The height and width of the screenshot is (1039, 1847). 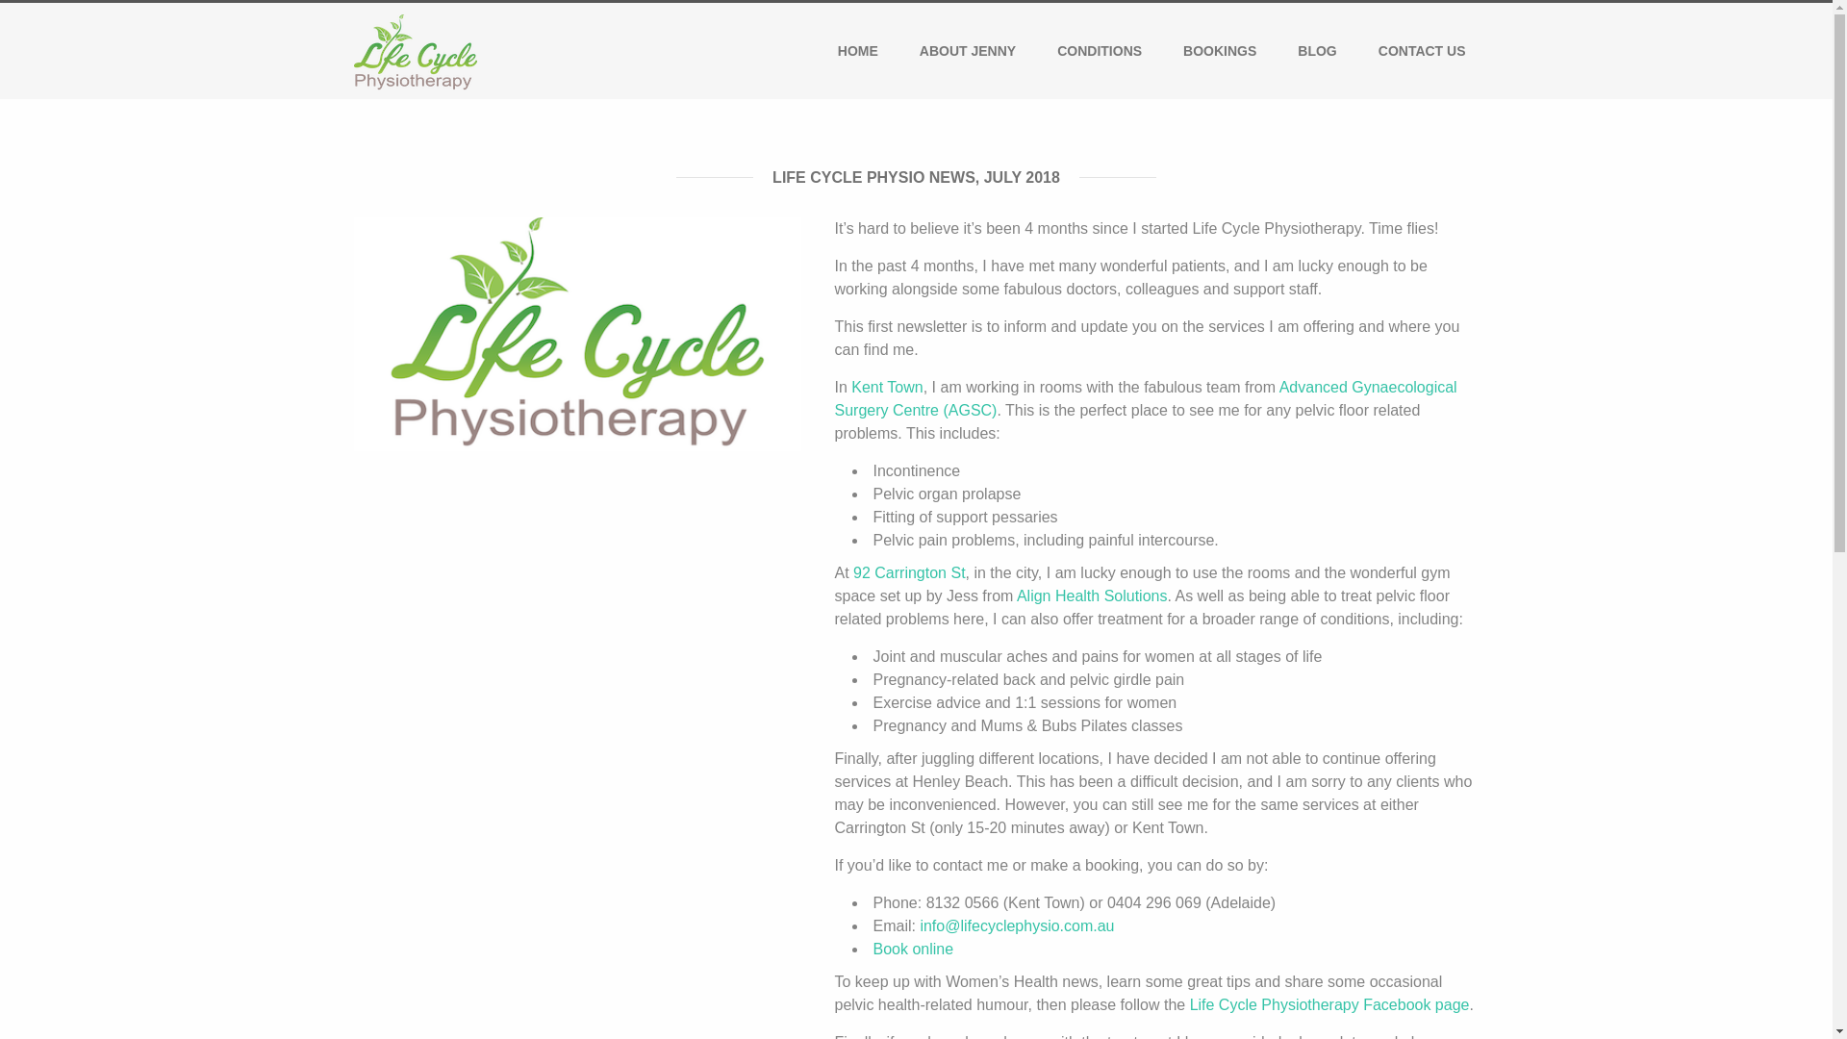 What do you see at coordinates (968, 50) in the screenshot?
I see `ABOUT JENNY` at bounding box center [968, 50].